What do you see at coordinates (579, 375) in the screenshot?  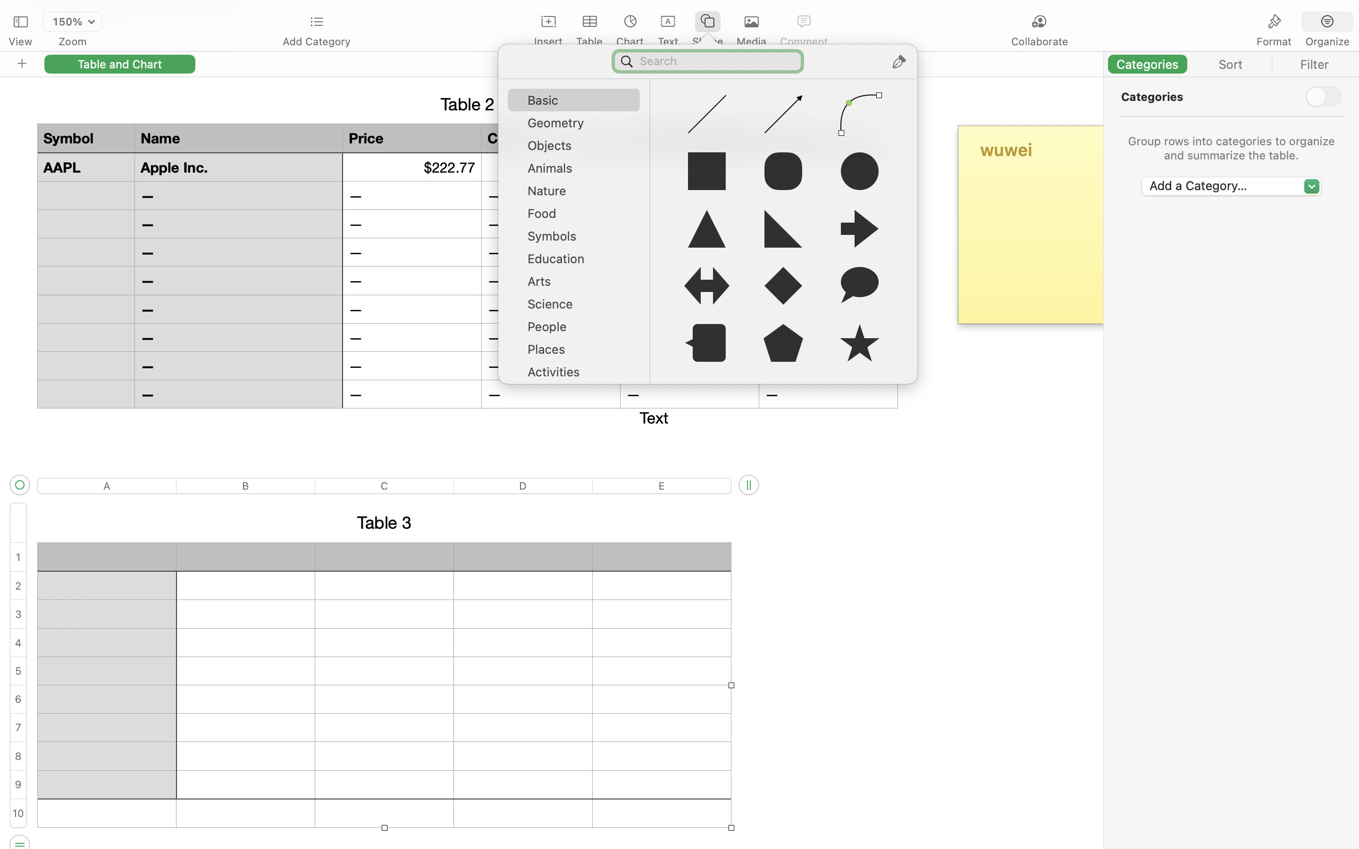 I see `Activities` at bounding box center [579, 375].